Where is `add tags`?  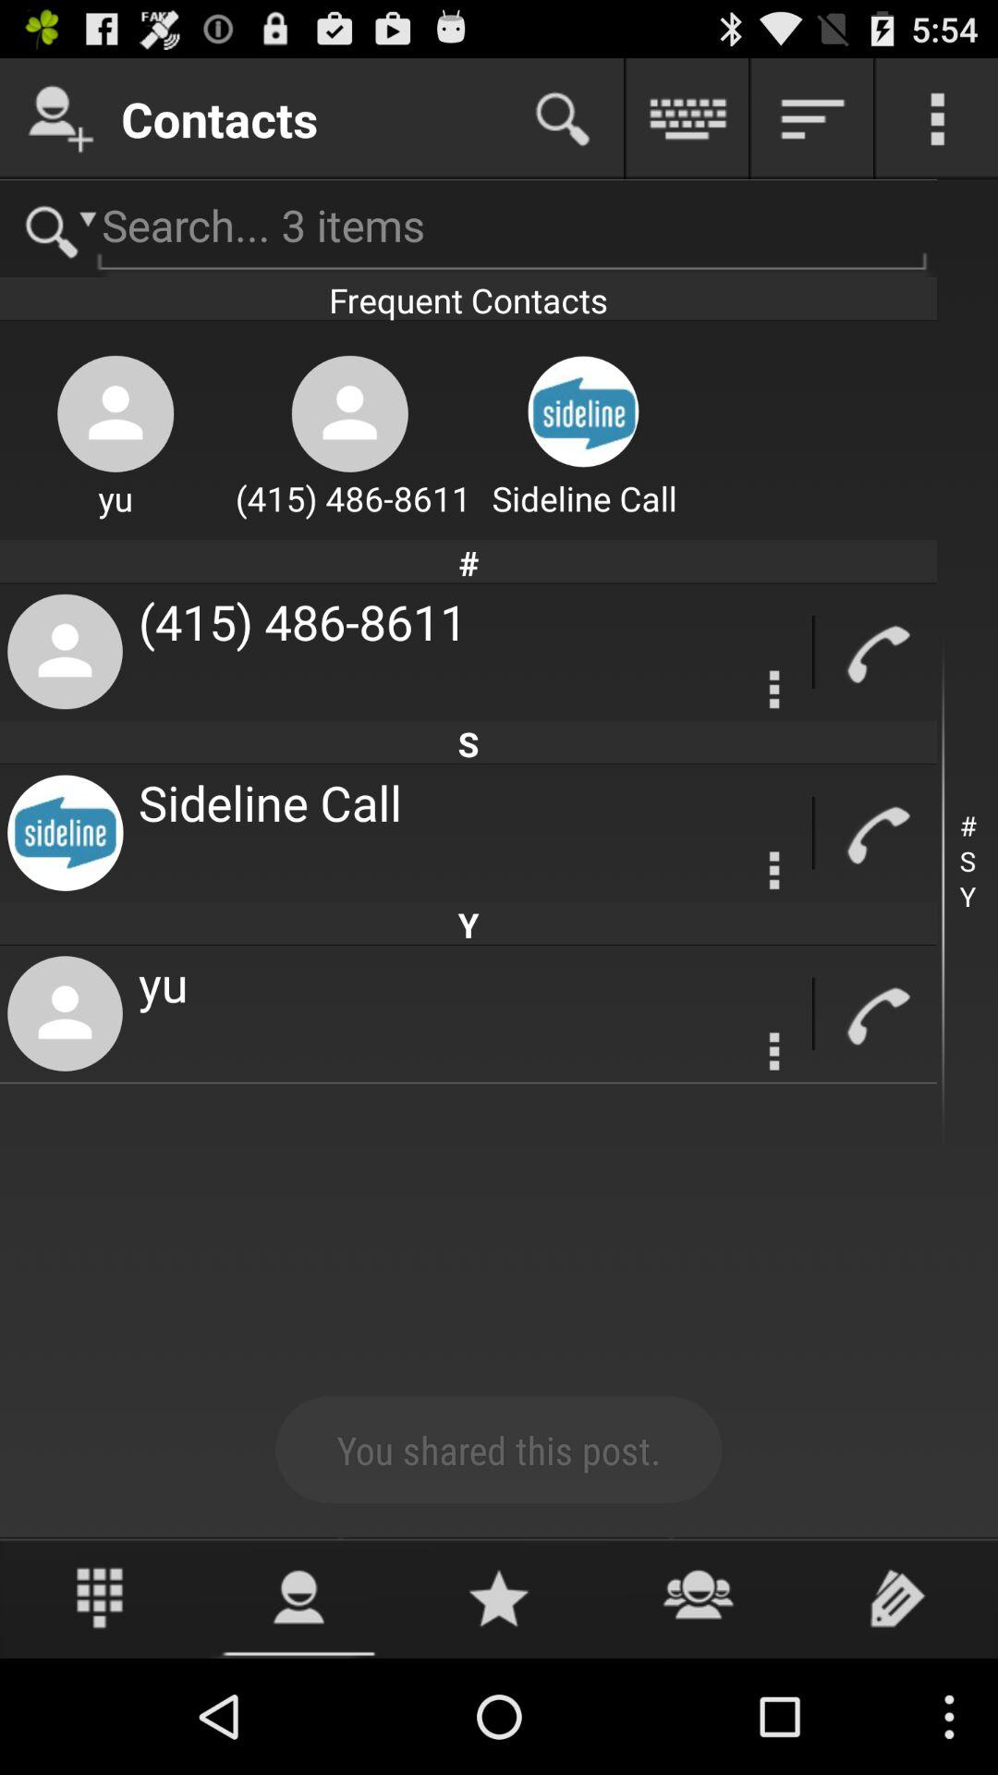
add tags is located at coordinates (898, 1597).